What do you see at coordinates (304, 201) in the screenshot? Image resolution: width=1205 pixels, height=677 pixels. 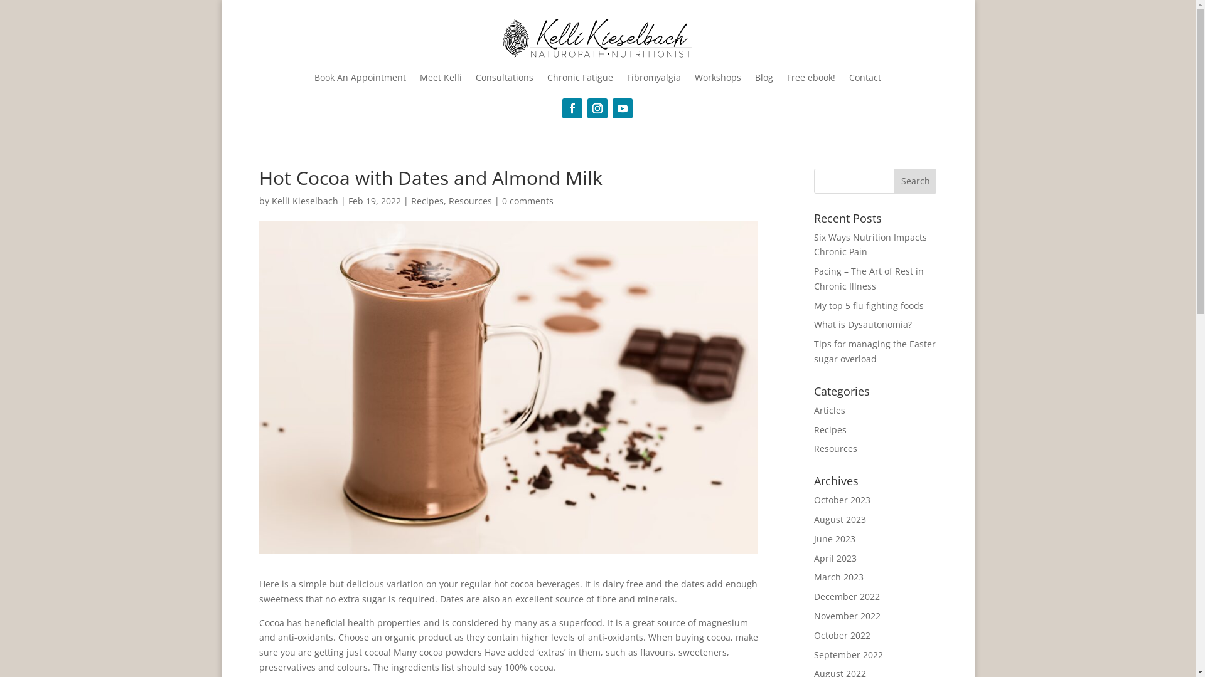 I see `Kelli Kieselbach` at bounding box center [304, 201].